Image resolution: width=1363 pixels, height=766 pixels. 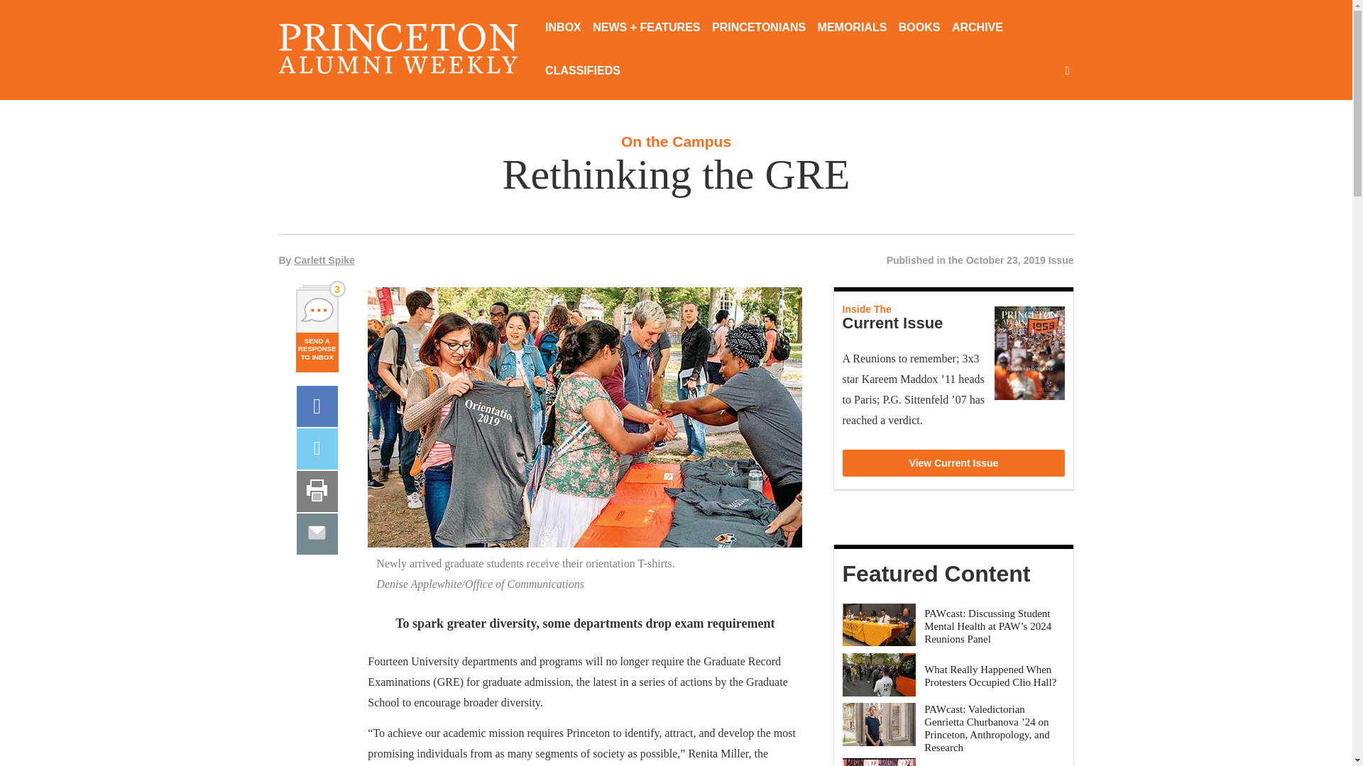 What do you see at coordinates (564, 28) in the screenshot?
I see `INBOX` at bounding box center [564, 28].